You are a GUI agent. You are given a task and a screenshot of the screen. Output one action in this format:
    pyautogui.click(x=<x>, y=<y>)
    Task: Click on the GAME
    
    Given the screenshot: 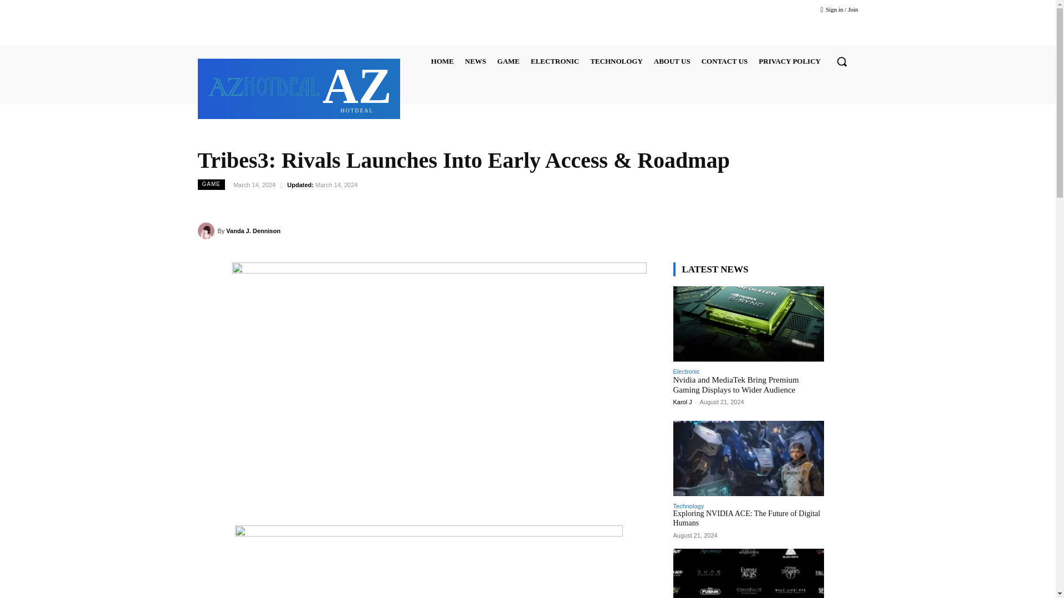 What is the action you would take?
    pyautogui.click(x=672, y=61)
    